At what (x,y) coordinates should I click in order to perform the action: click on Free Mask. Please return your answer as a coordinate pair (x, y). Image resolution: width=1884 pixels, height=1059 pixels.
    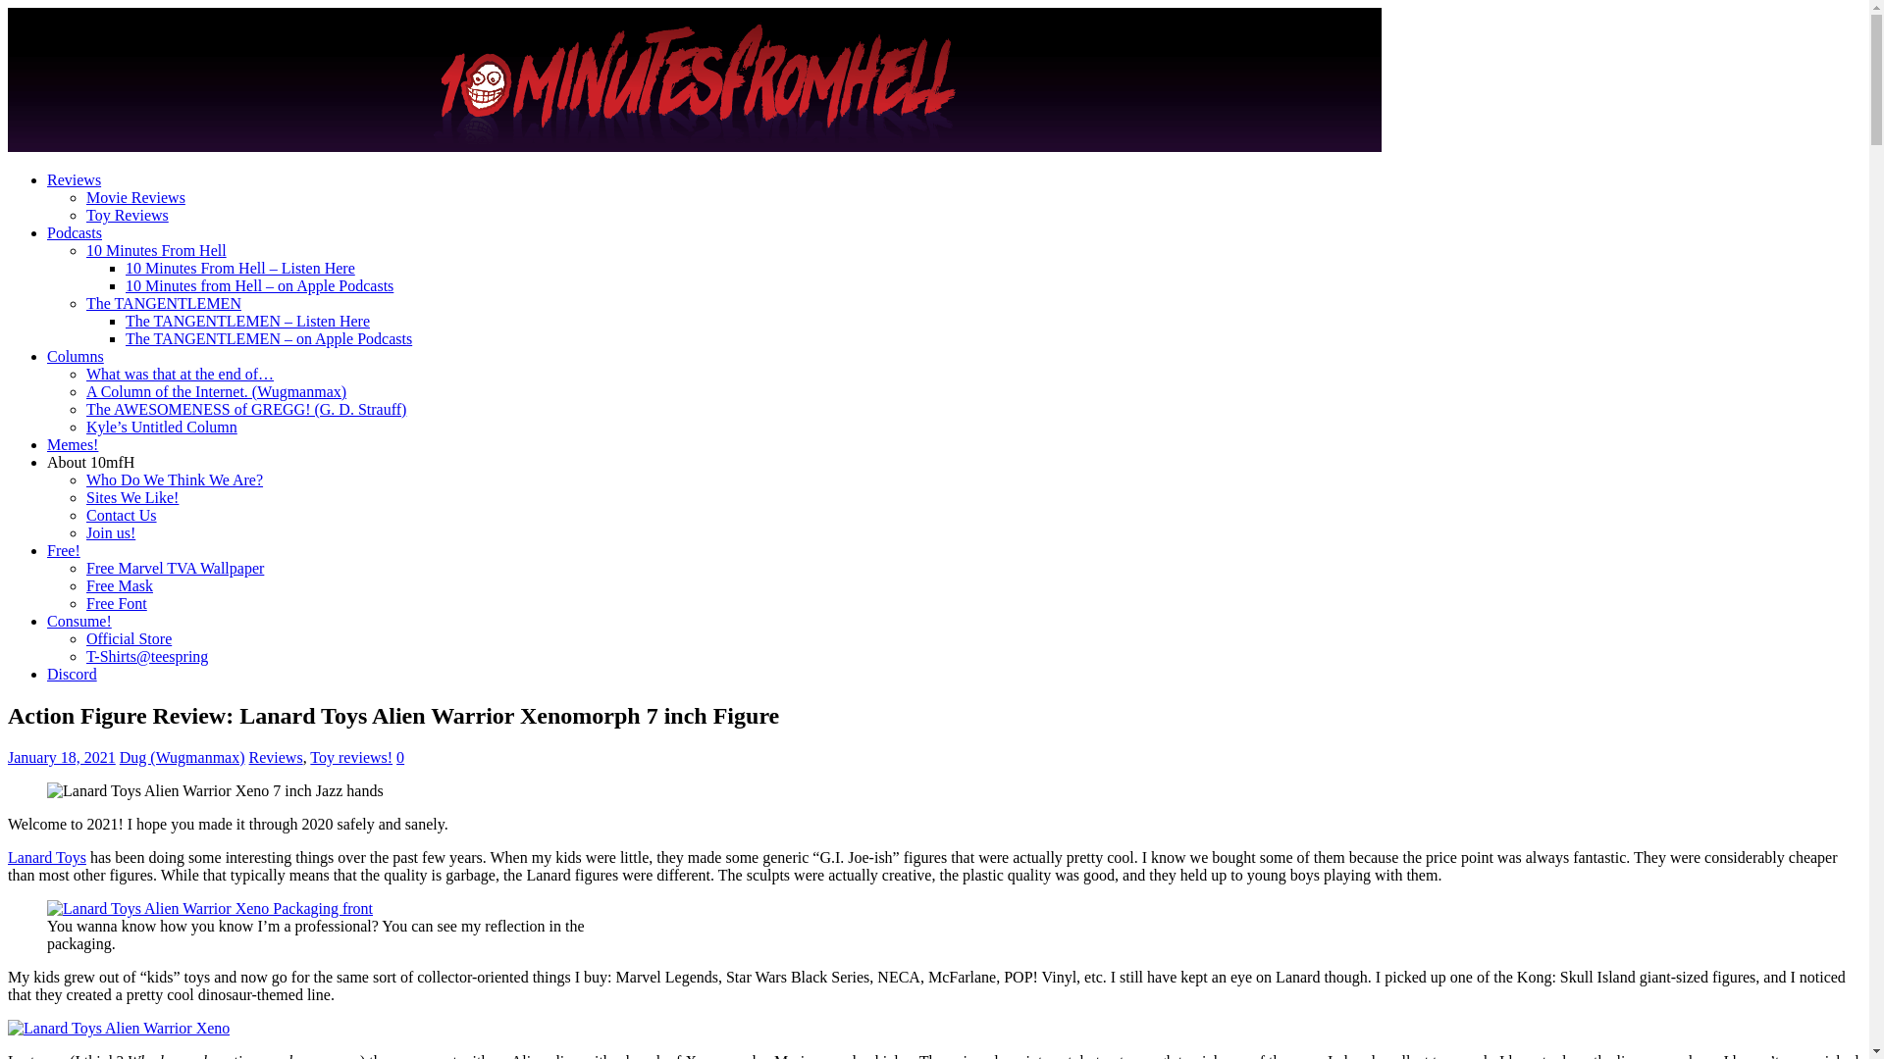
    Looking at the image, I should click on (120, 586).